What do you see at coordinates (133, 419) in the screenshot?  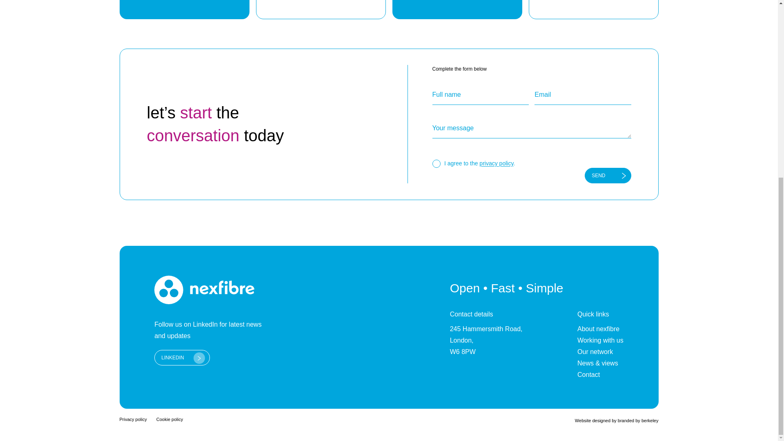 I see `Privacy policy` at bounding box center [133, 419].